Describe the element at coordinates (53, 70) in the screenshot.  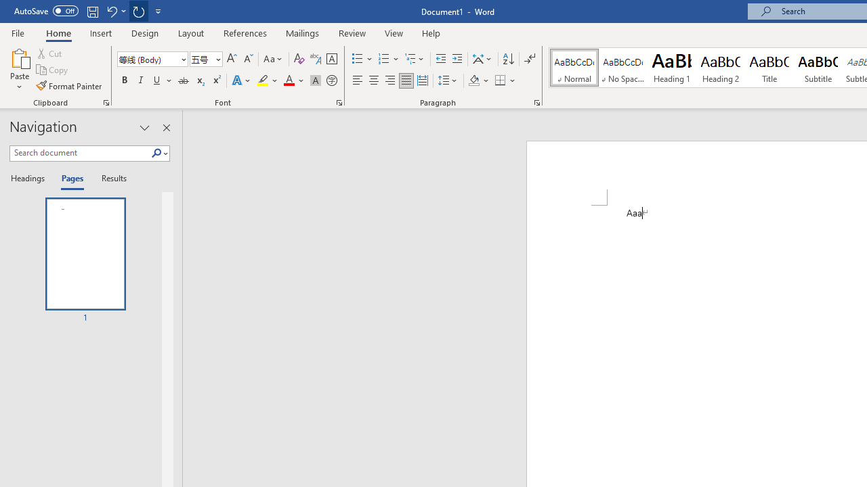
I see `Copy` at that location.